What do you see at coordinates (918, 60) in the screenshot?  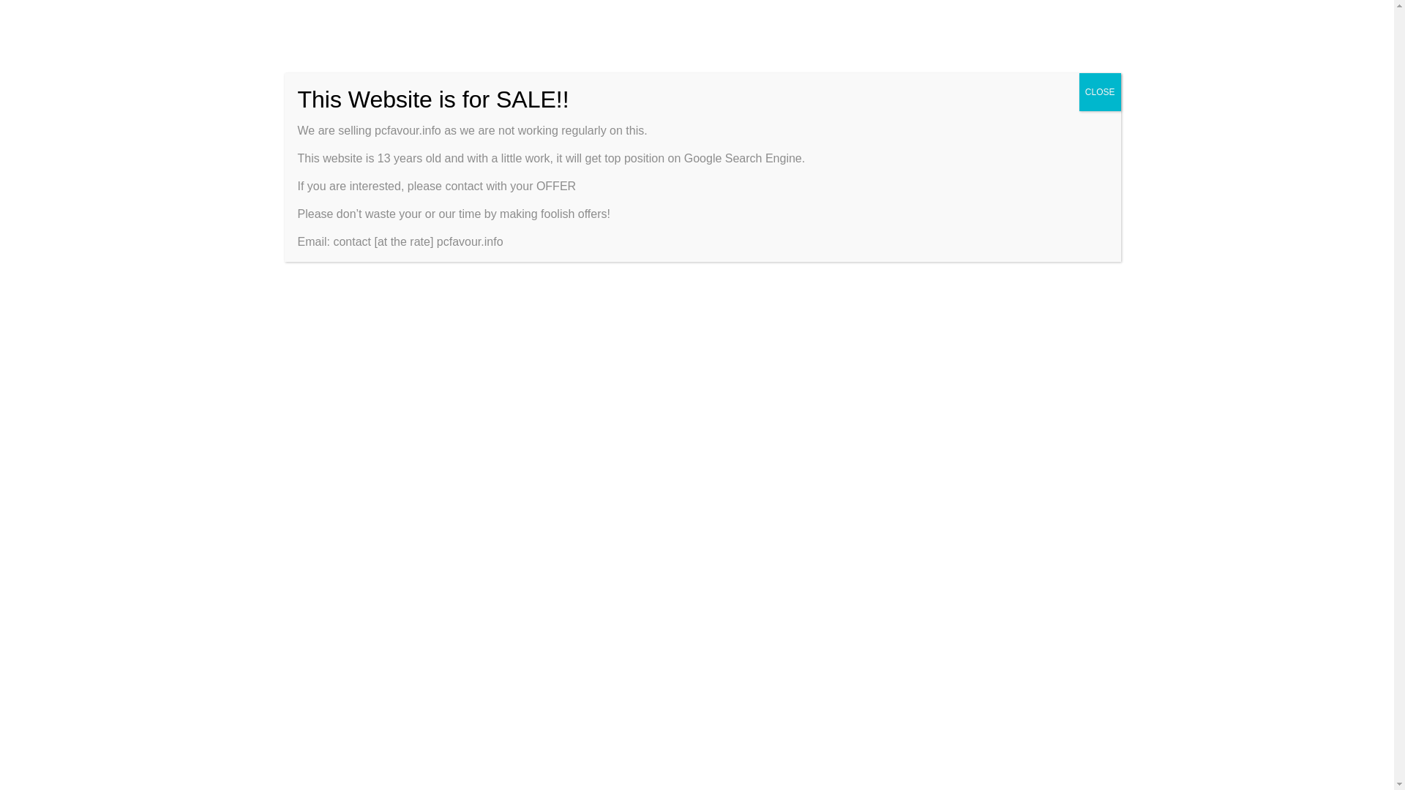 I see `NEWS` at bounding box center [918, 60].